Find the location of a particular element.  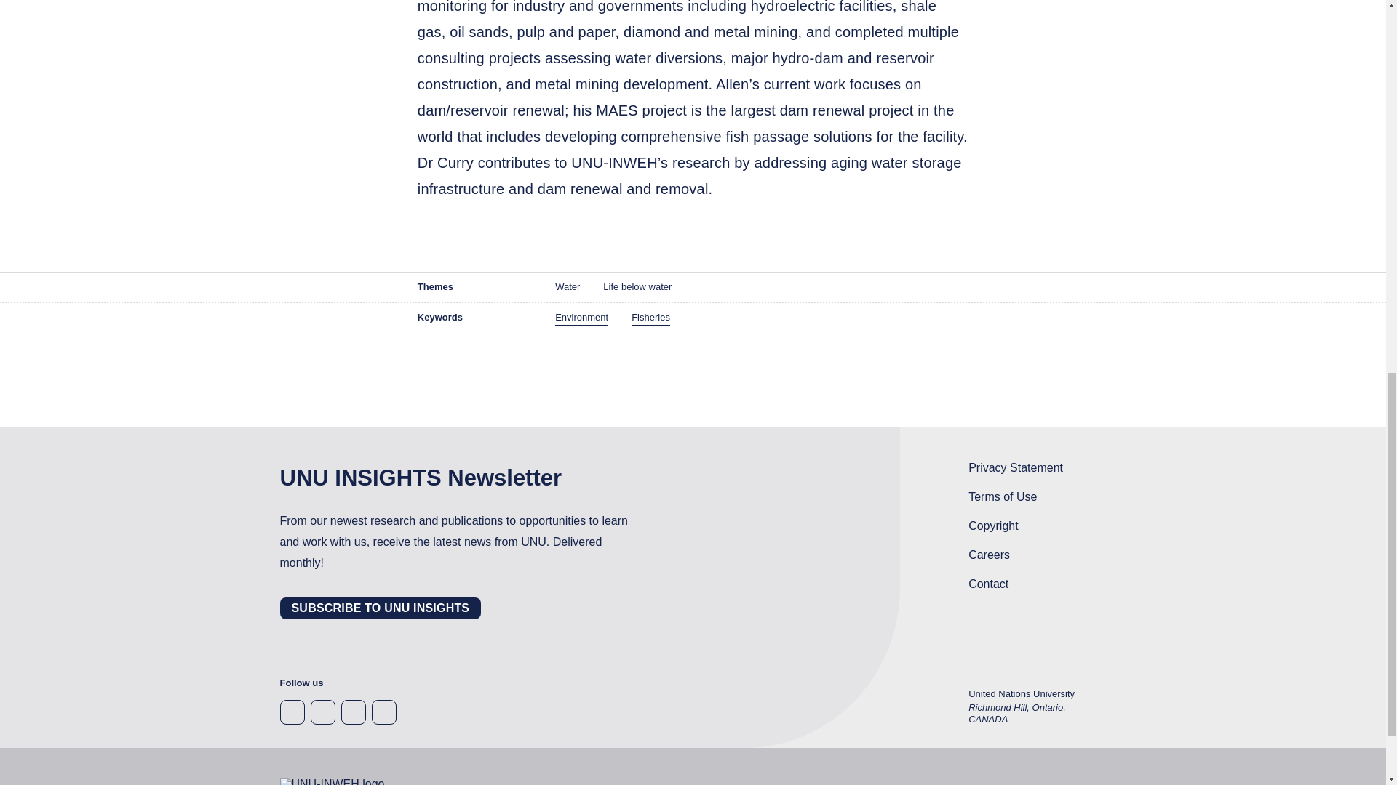

facebook is located at coordinates (292, 712).